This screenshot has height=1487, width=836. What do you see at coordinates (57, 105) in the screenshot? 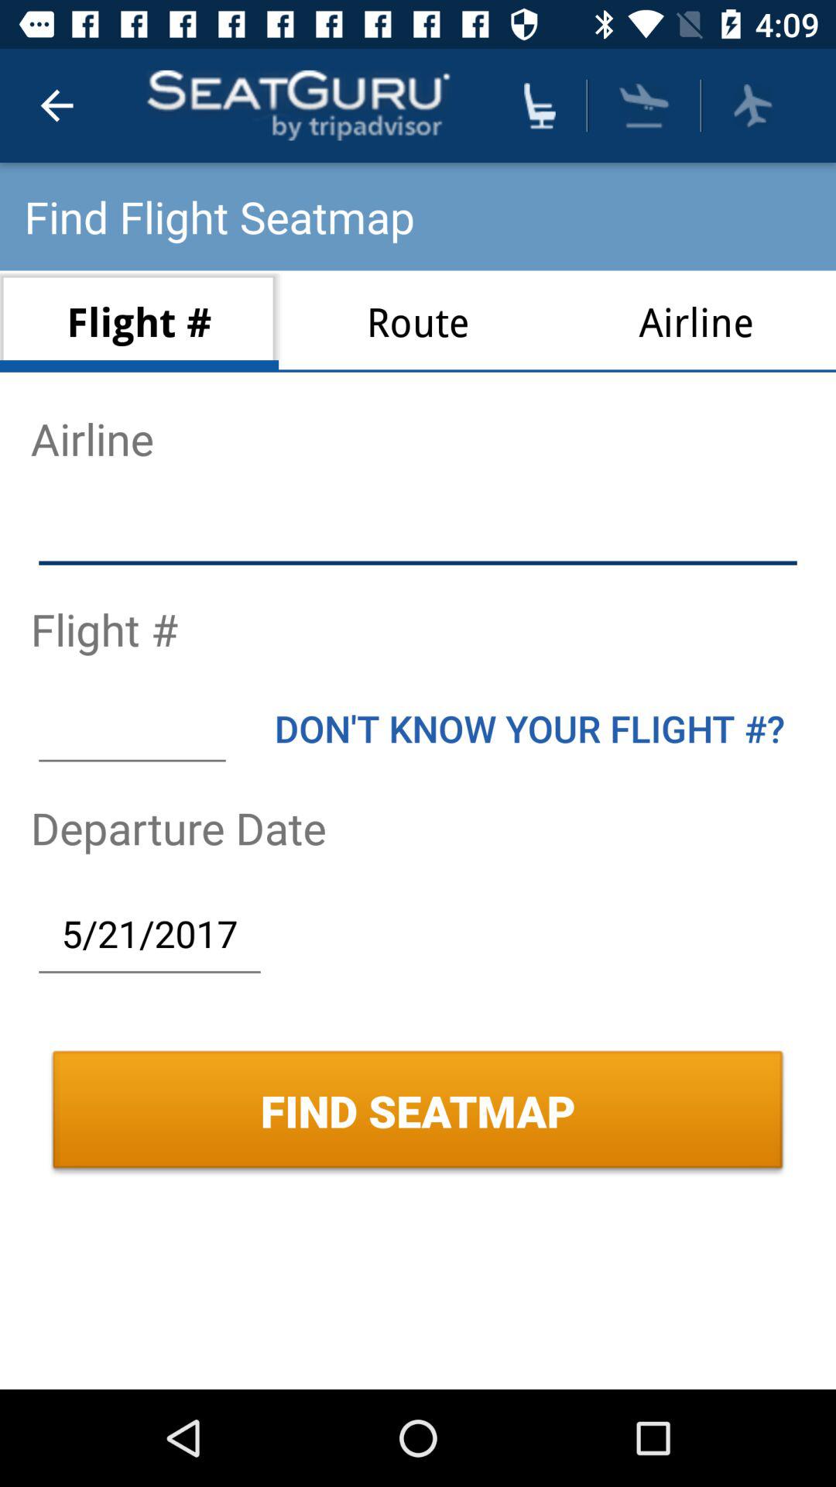
I see `launch the item above the find flight seatmap` at bounding box center [57, 105].